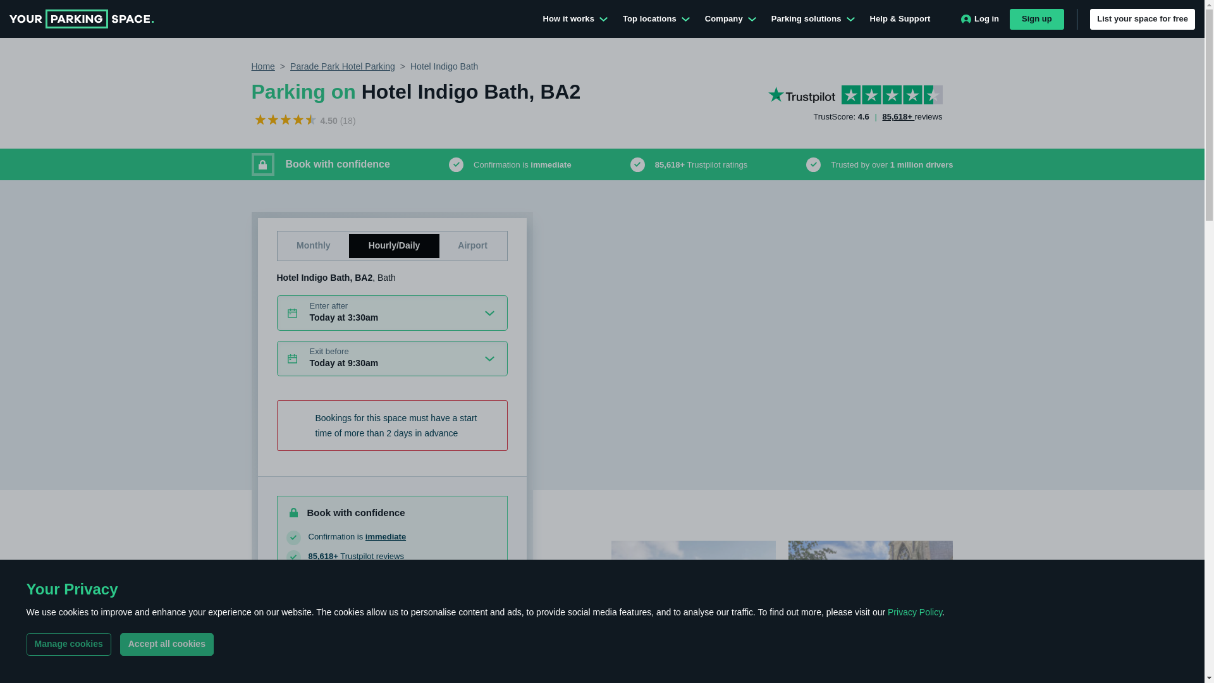 The height and width of the screenshot is (683, 1214). I want to click on Company, so click(730, 19).